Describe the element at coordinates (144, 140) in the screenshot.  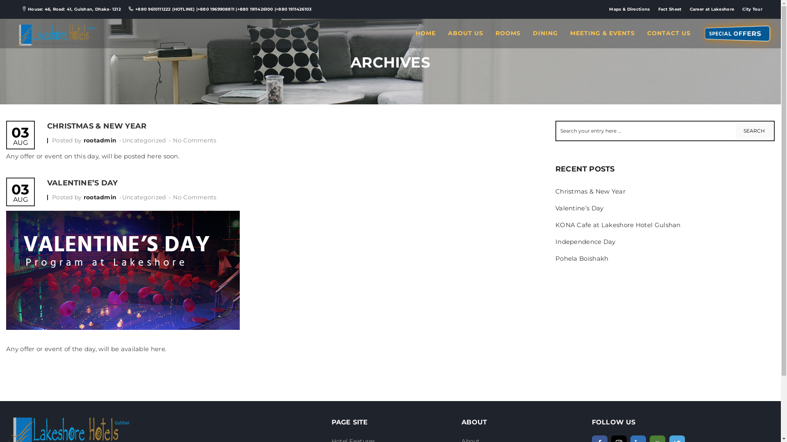
I see `Uncategorized` at that location.